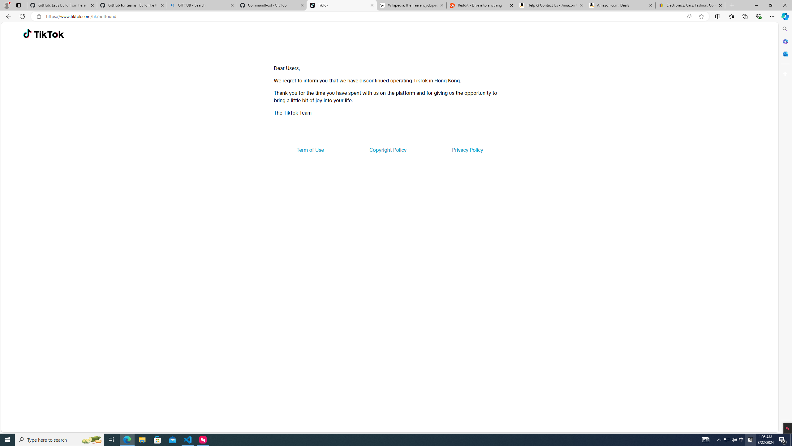 The width and height of the screenshot is (792, 446). I want to click on Add this page to favorites (Ctrl+D), so click(701, 16).